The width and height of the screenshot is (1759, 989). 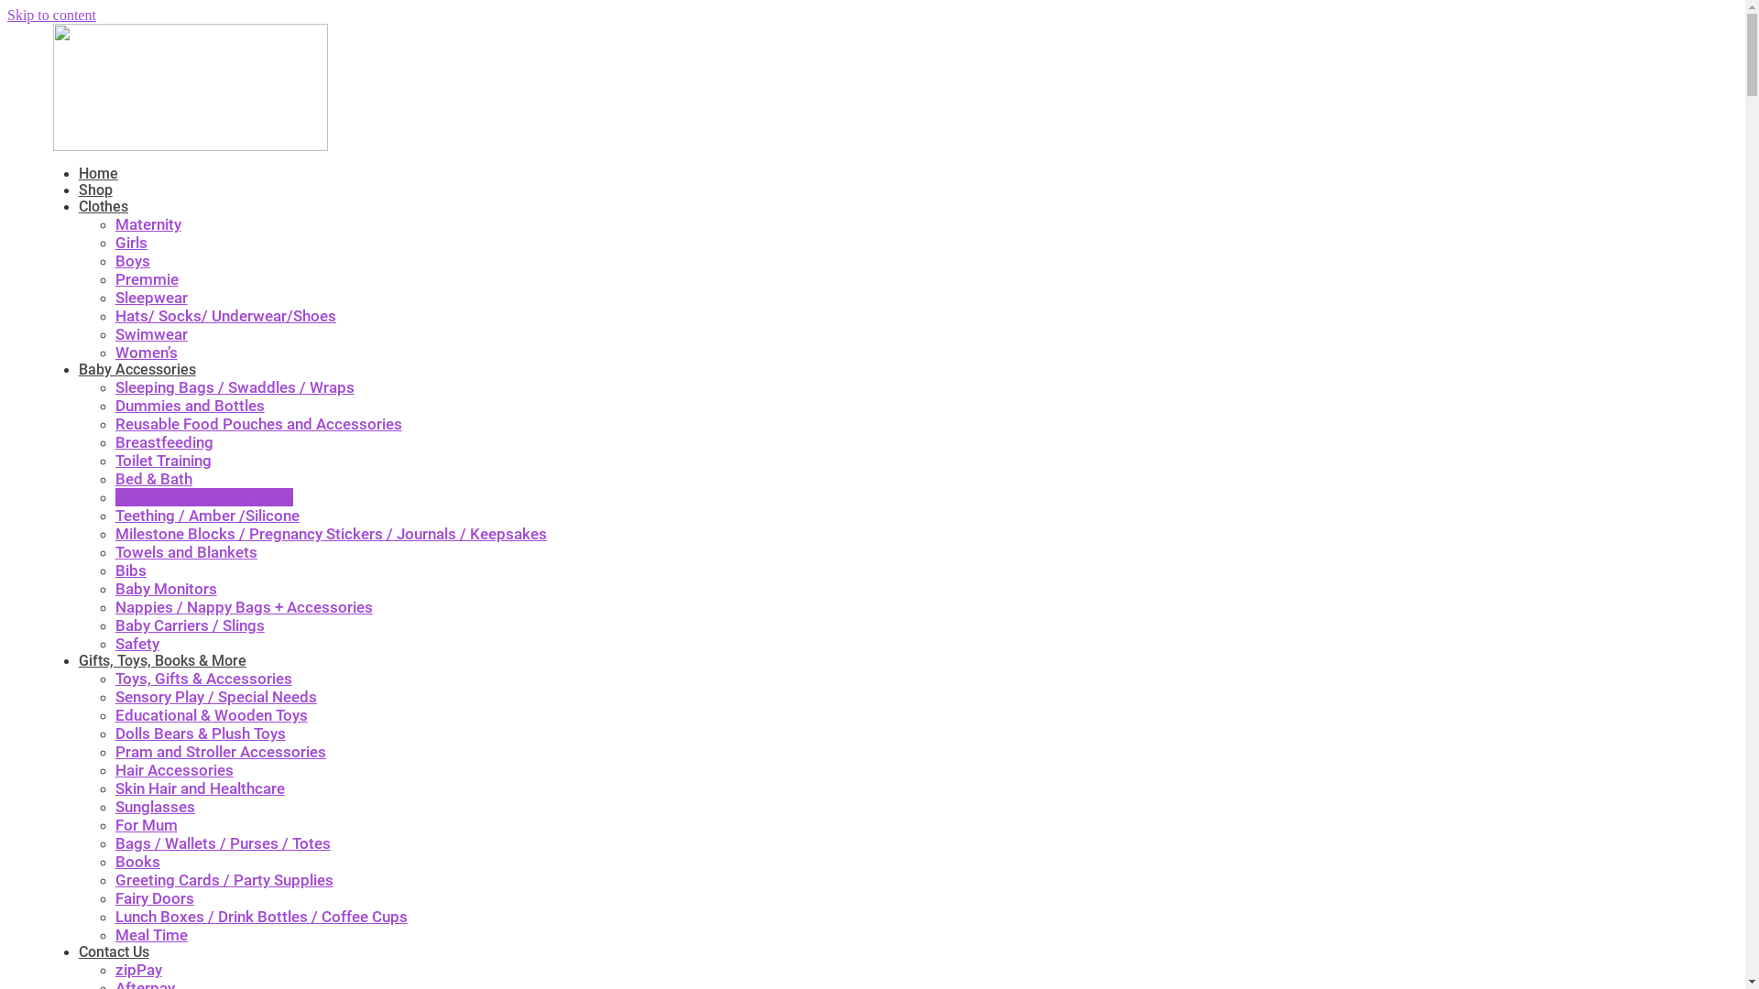 What do you see at coordinates (148, 224) in the screenshot?
I see `Maternity` at bounding box center [148, 224].